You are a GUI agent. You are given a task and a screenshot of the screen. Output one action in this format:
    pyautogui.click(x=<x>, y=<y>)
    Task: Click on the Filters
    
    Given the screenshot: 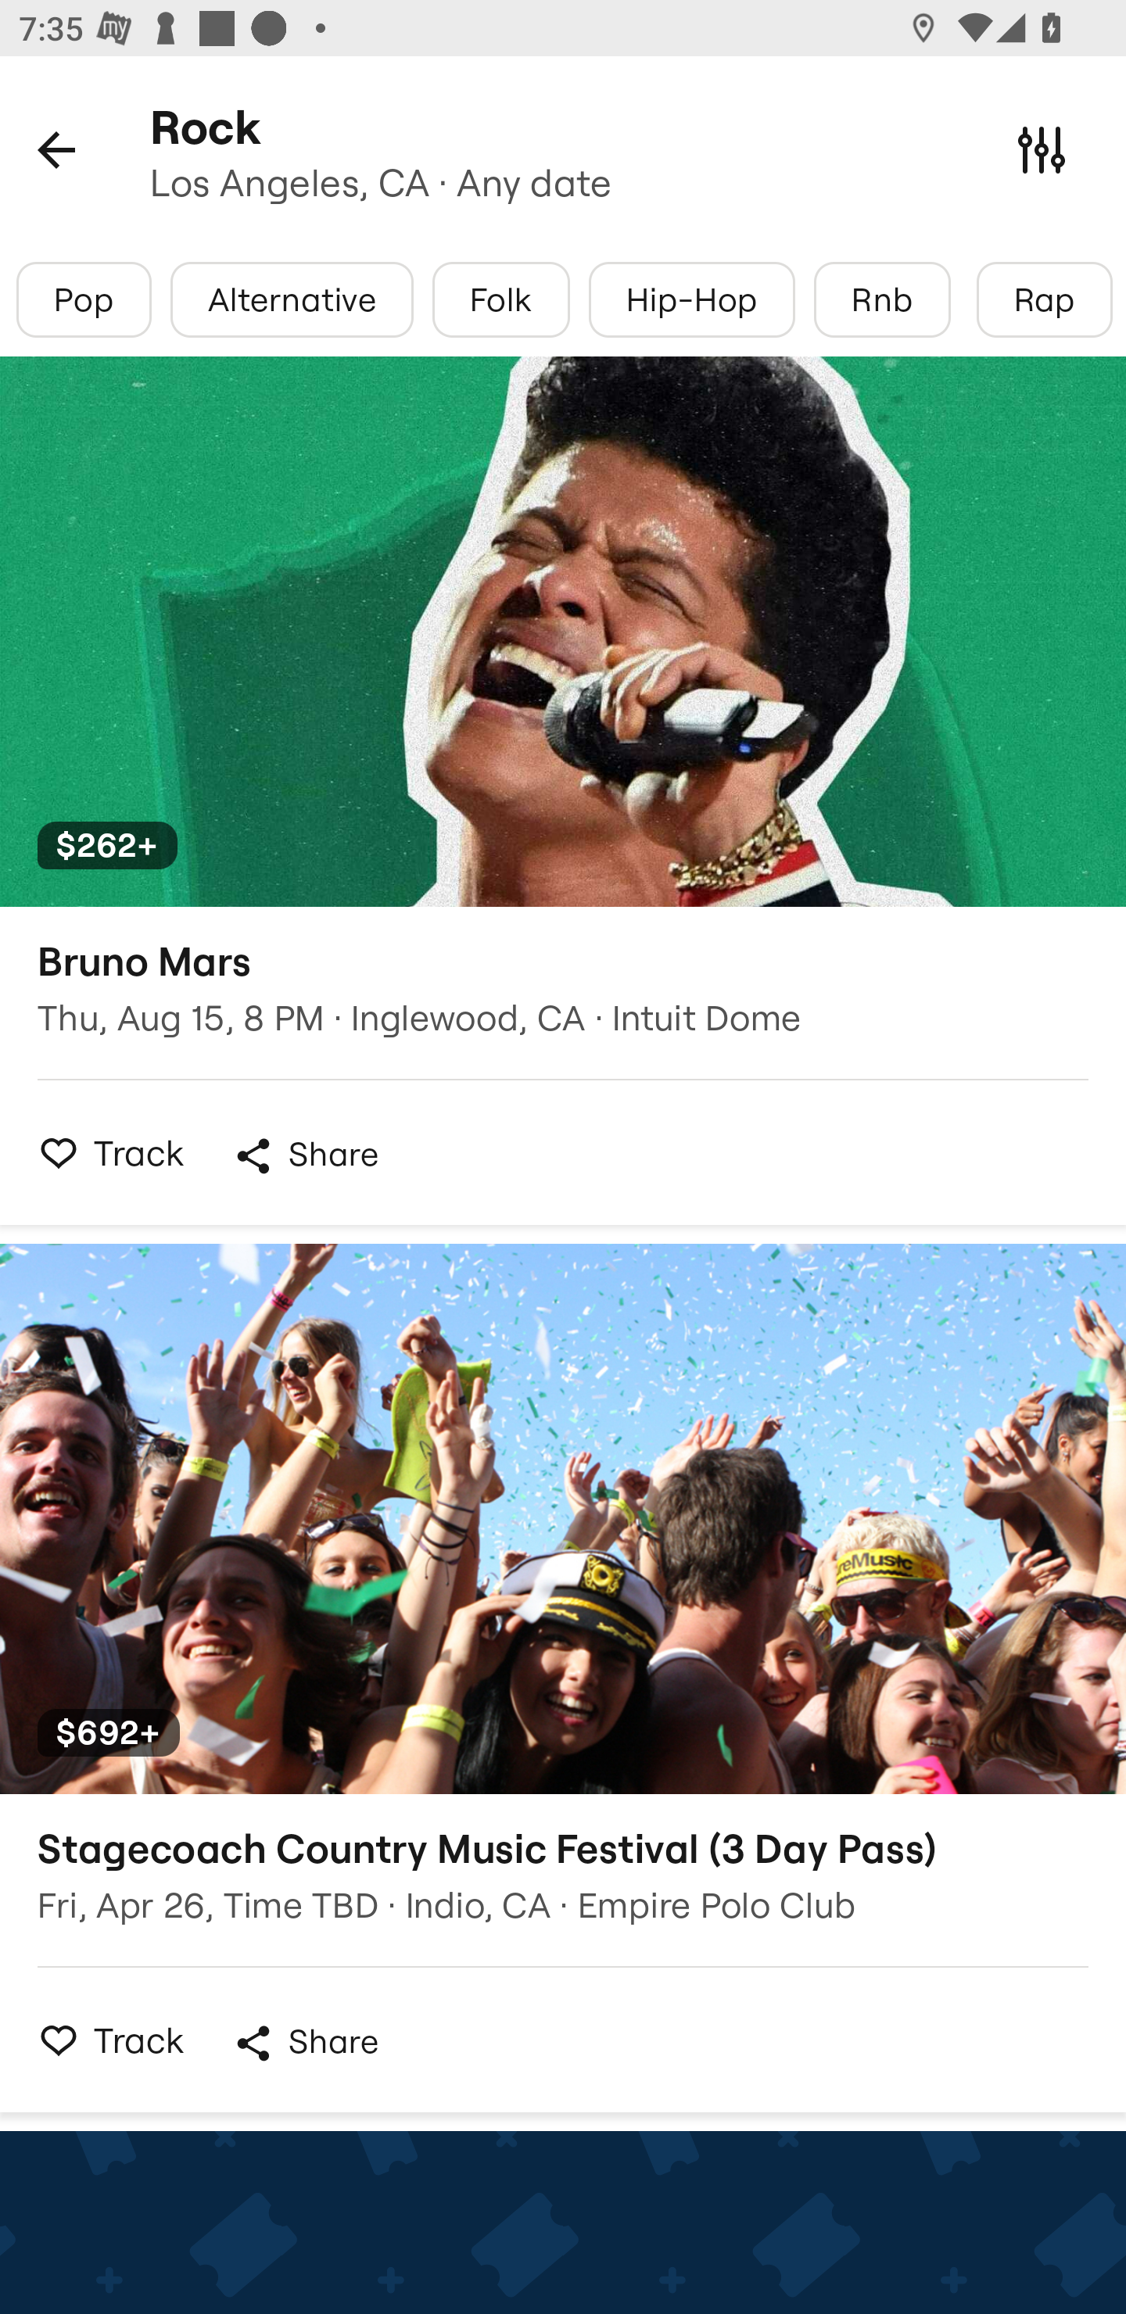 What is the action you would take?
    pyautogui.click(x=1042, y=149)
    